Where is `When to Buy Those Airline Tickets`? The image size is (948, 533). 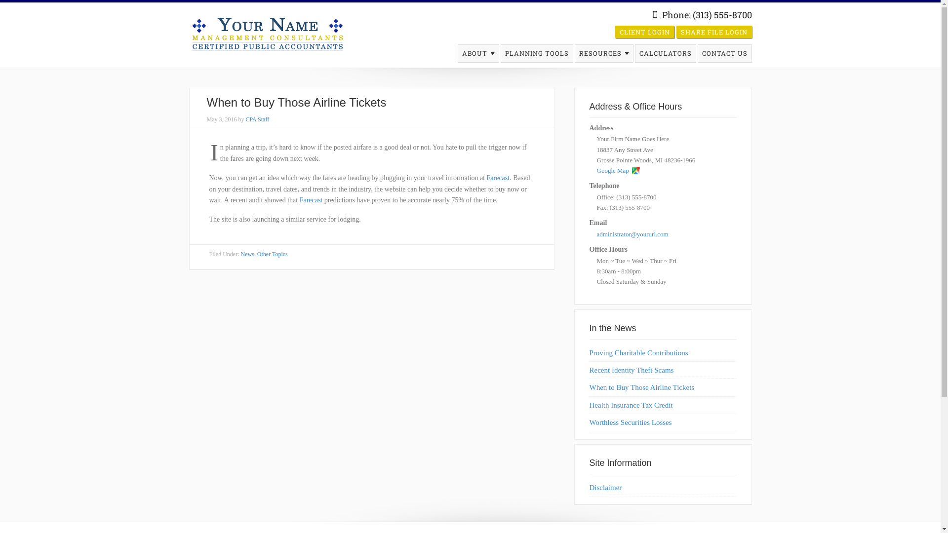
When to Buy Those Airline Tickets is located at coordinates (642, 387).